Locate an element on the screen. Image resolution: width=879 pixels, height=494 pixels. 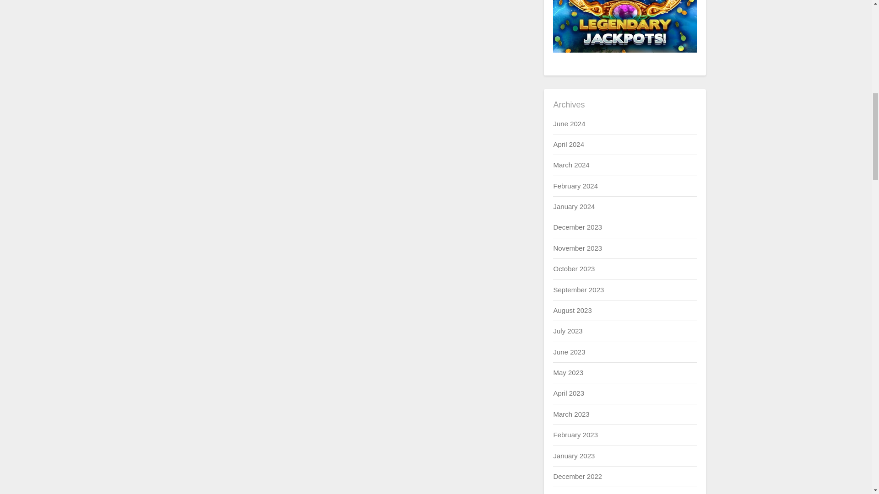
February 2024 is located at coordinates (575, 186).